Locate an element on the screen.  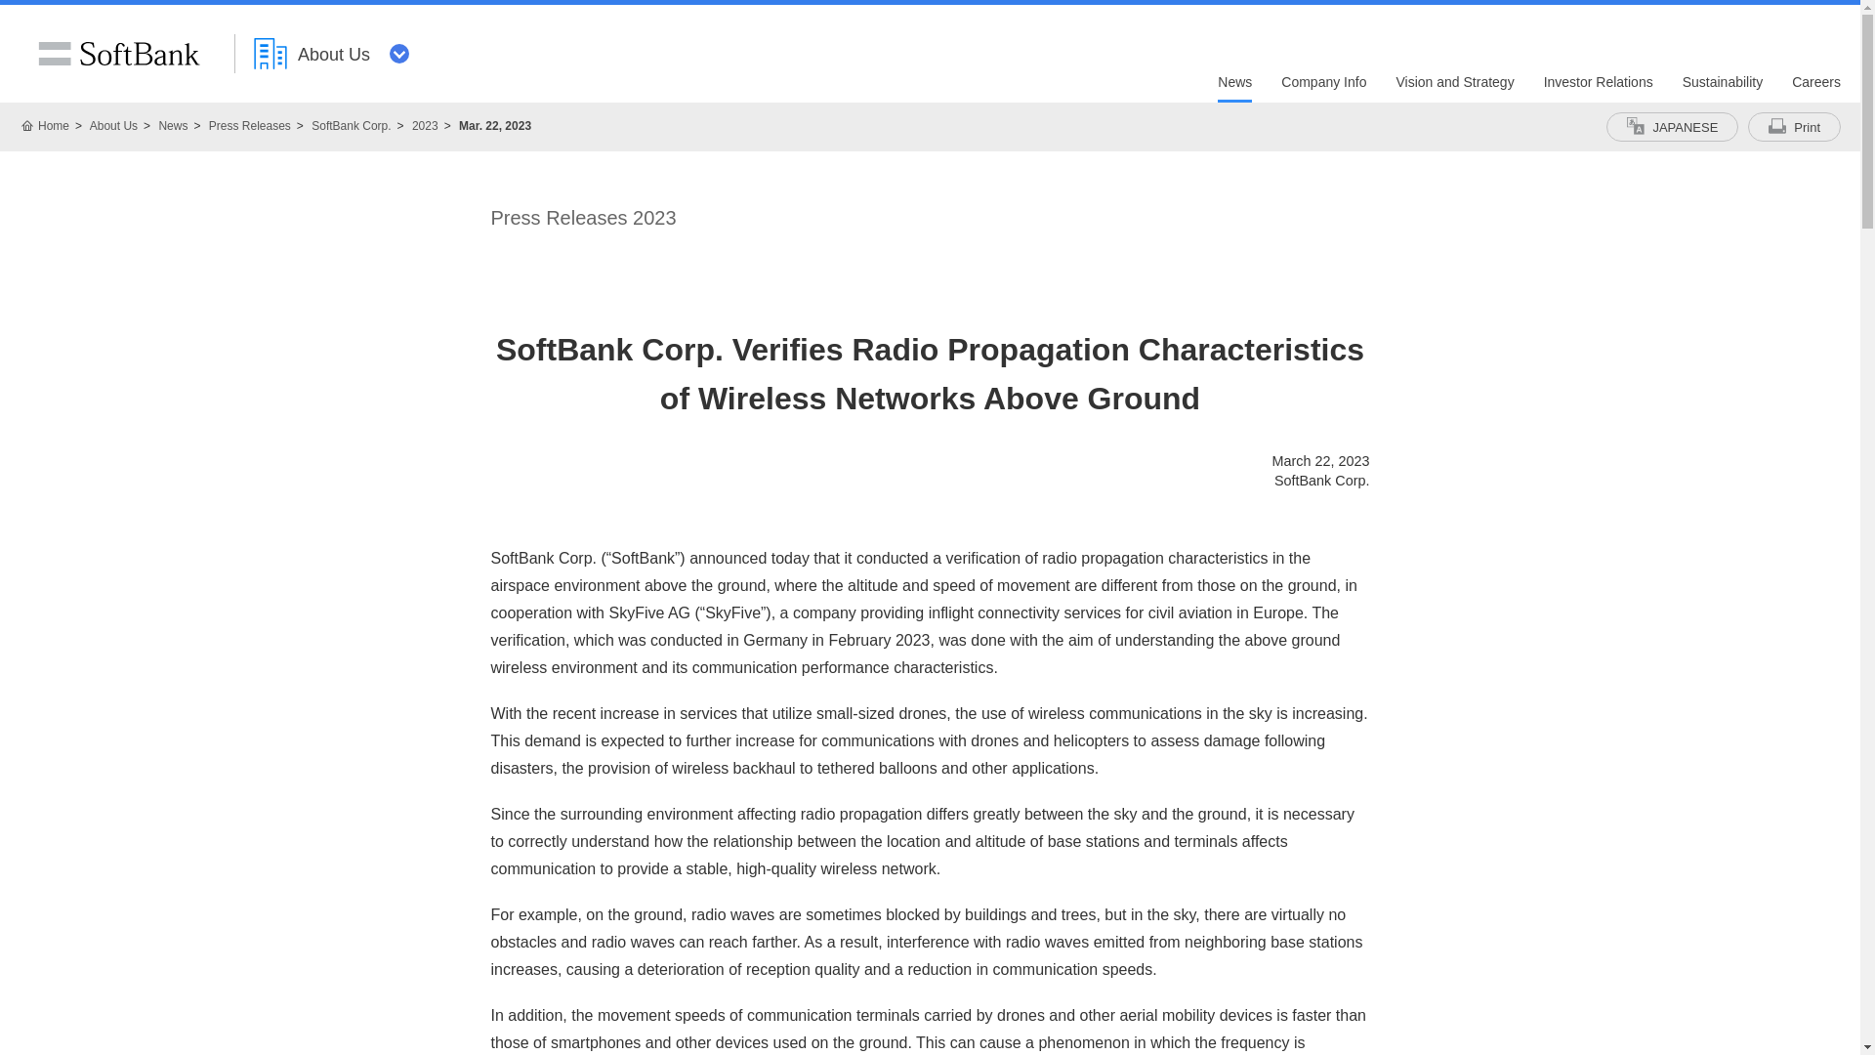
Vision and Strategy is located at coordinates (1453, 88).